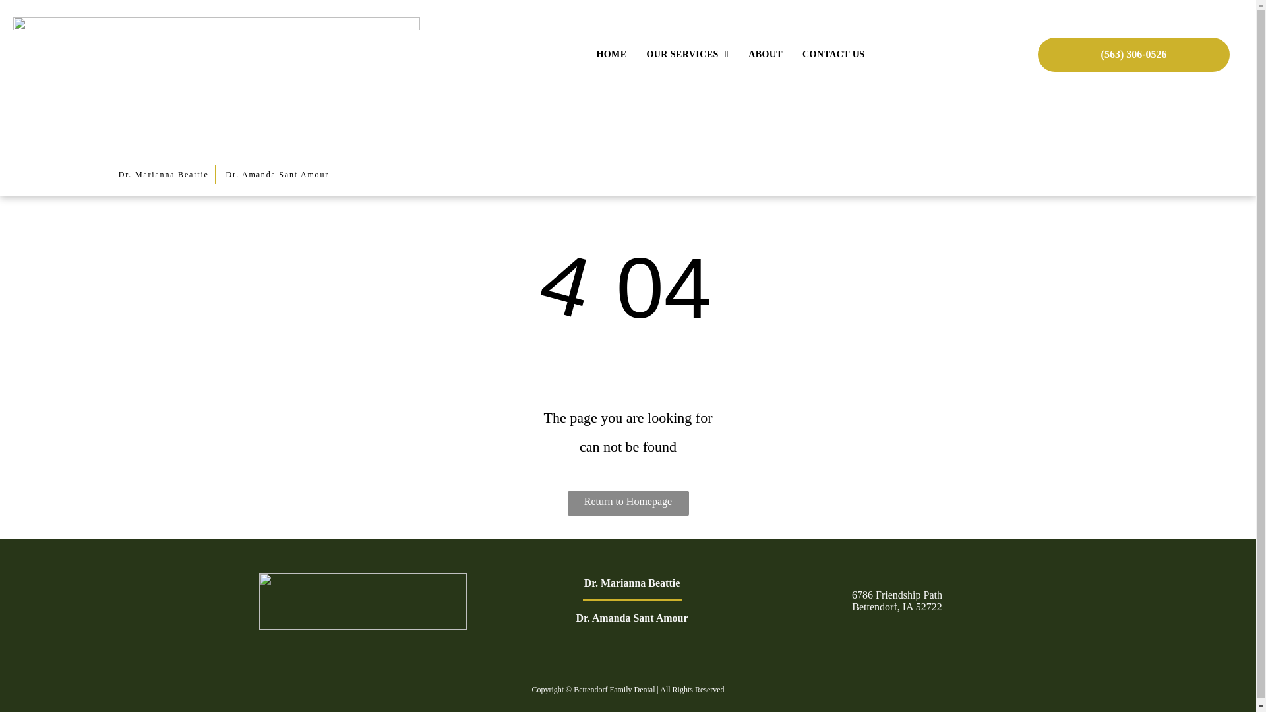 This screenshot has width=1266, height=712. Describe the element at coordinates (833, 54) in the screenshot. I see `CONTACT US` at that location.